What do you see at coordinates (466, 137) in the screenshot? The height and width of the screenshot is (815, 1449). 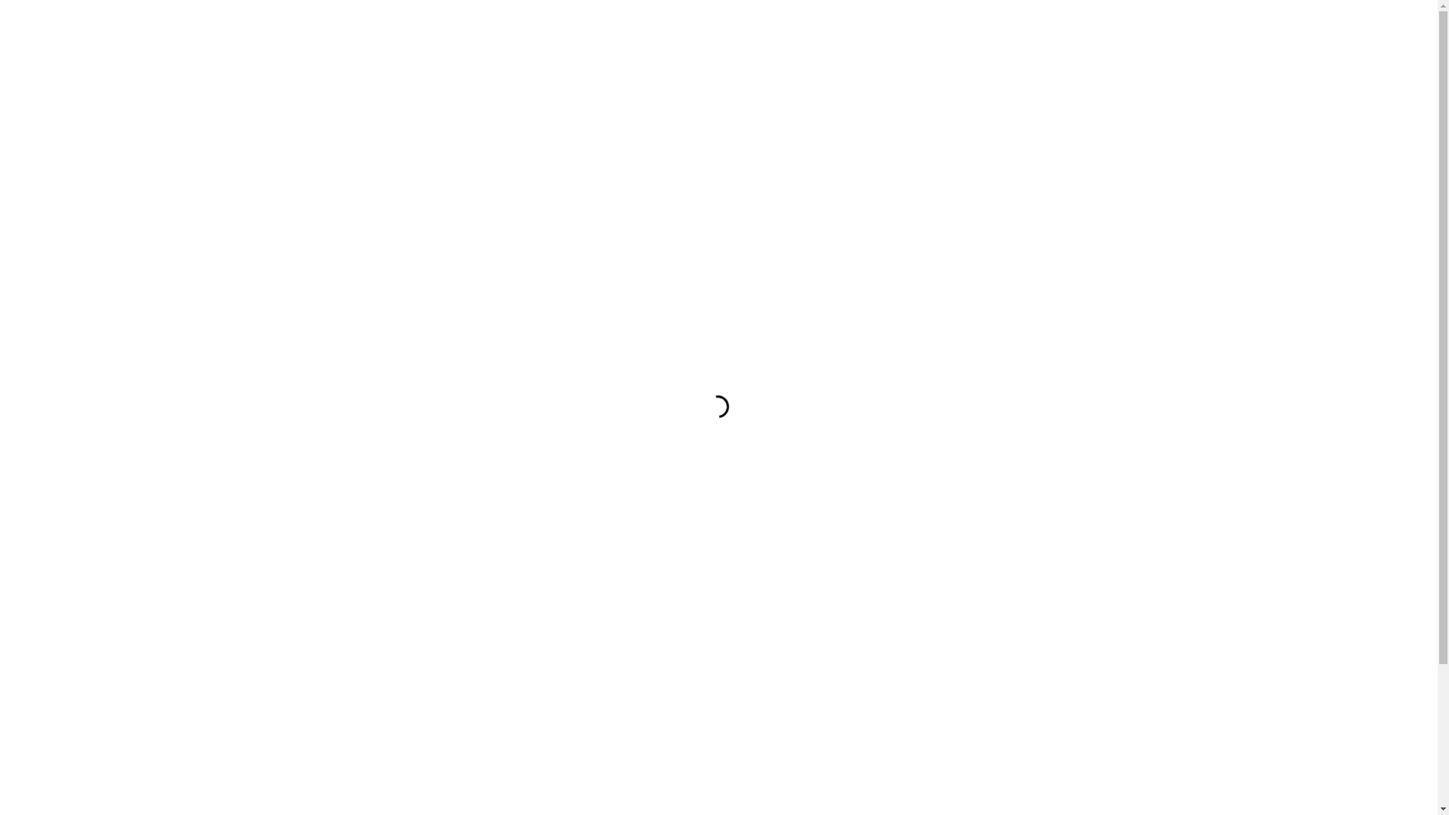 I see `Q STORE` at bounding box center [466, 137].